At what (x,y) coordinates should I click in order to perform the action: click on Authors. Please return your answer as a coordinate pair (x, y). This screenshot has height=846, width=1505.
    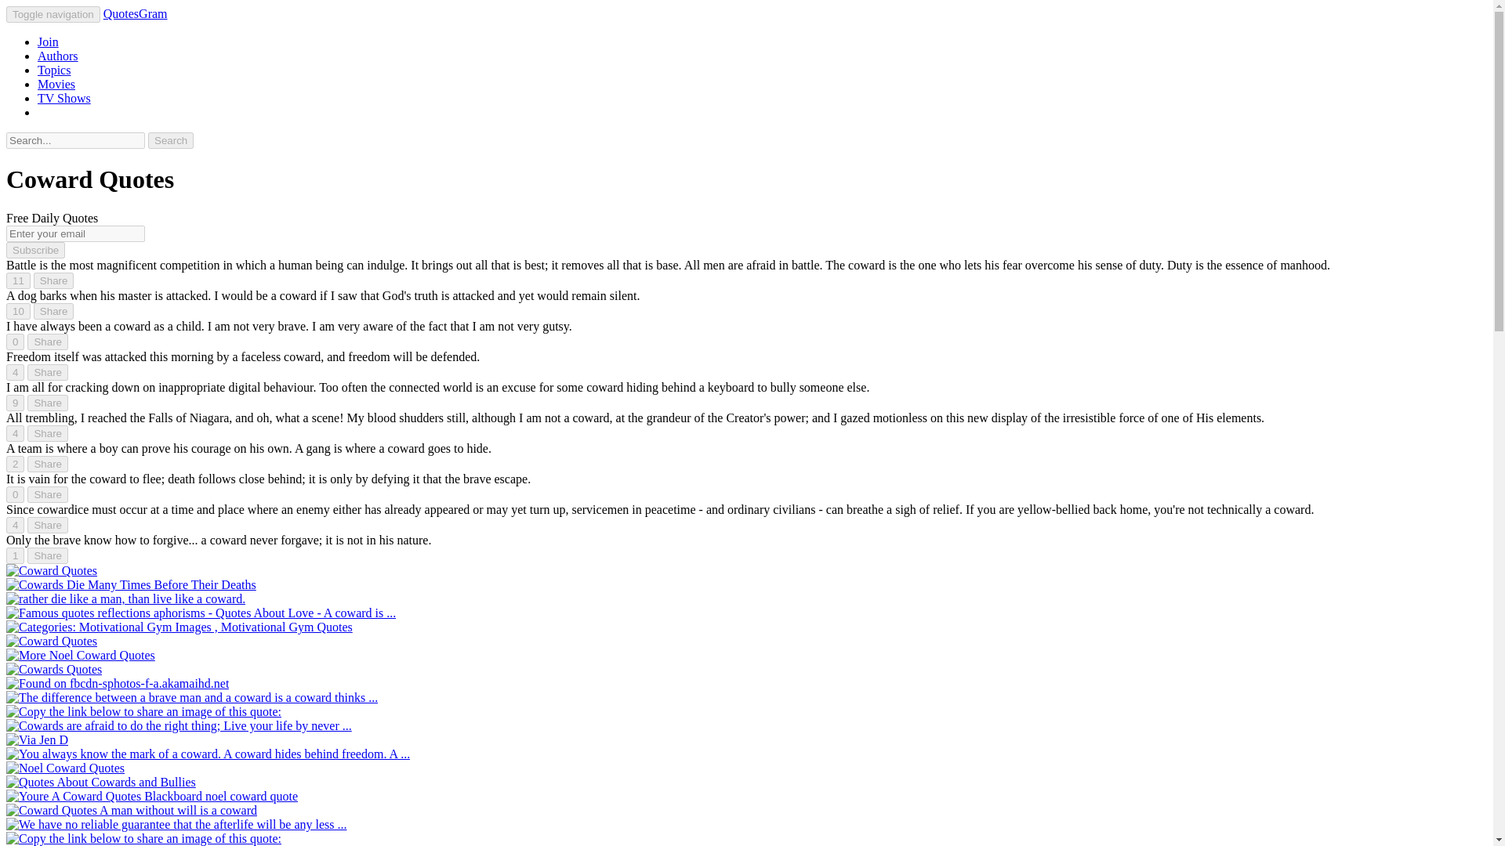
    Looking at the image, I should click on (58, 55).